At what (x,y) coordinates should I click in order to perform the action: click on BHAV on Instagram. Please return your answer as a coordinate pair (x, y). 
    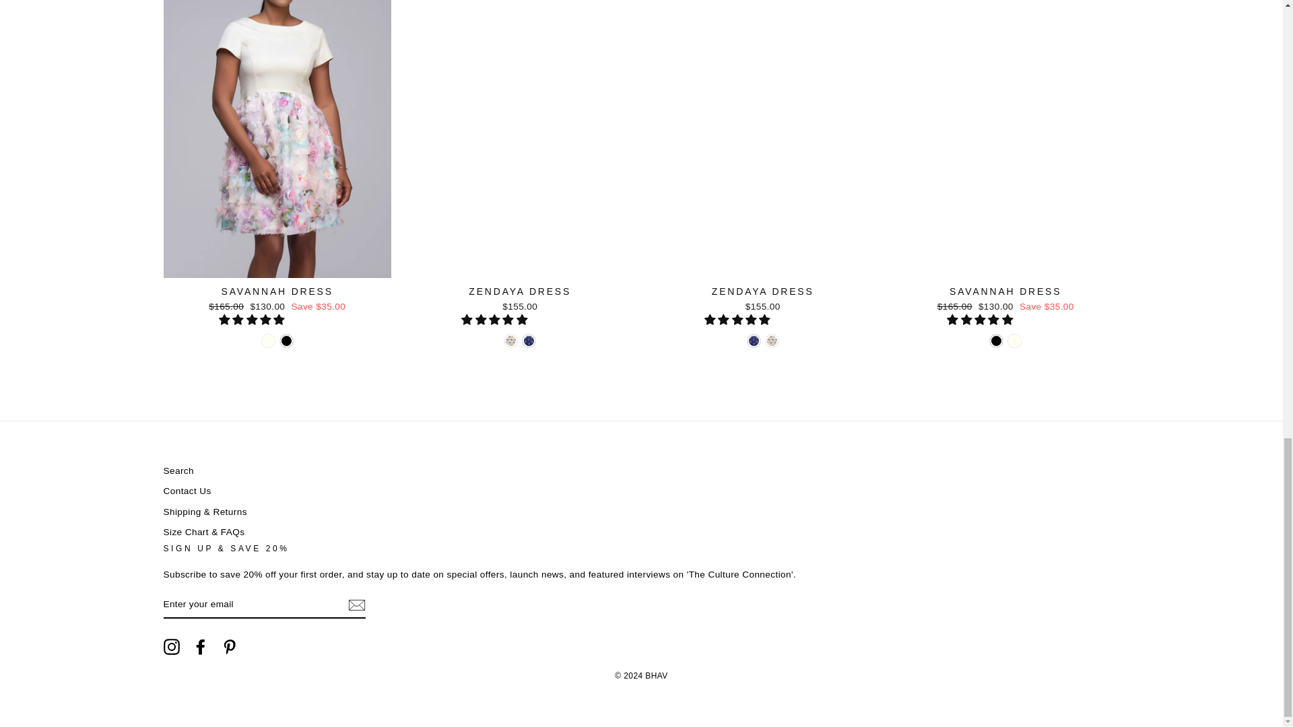
    Looking at the image, I should click on (171, 647).